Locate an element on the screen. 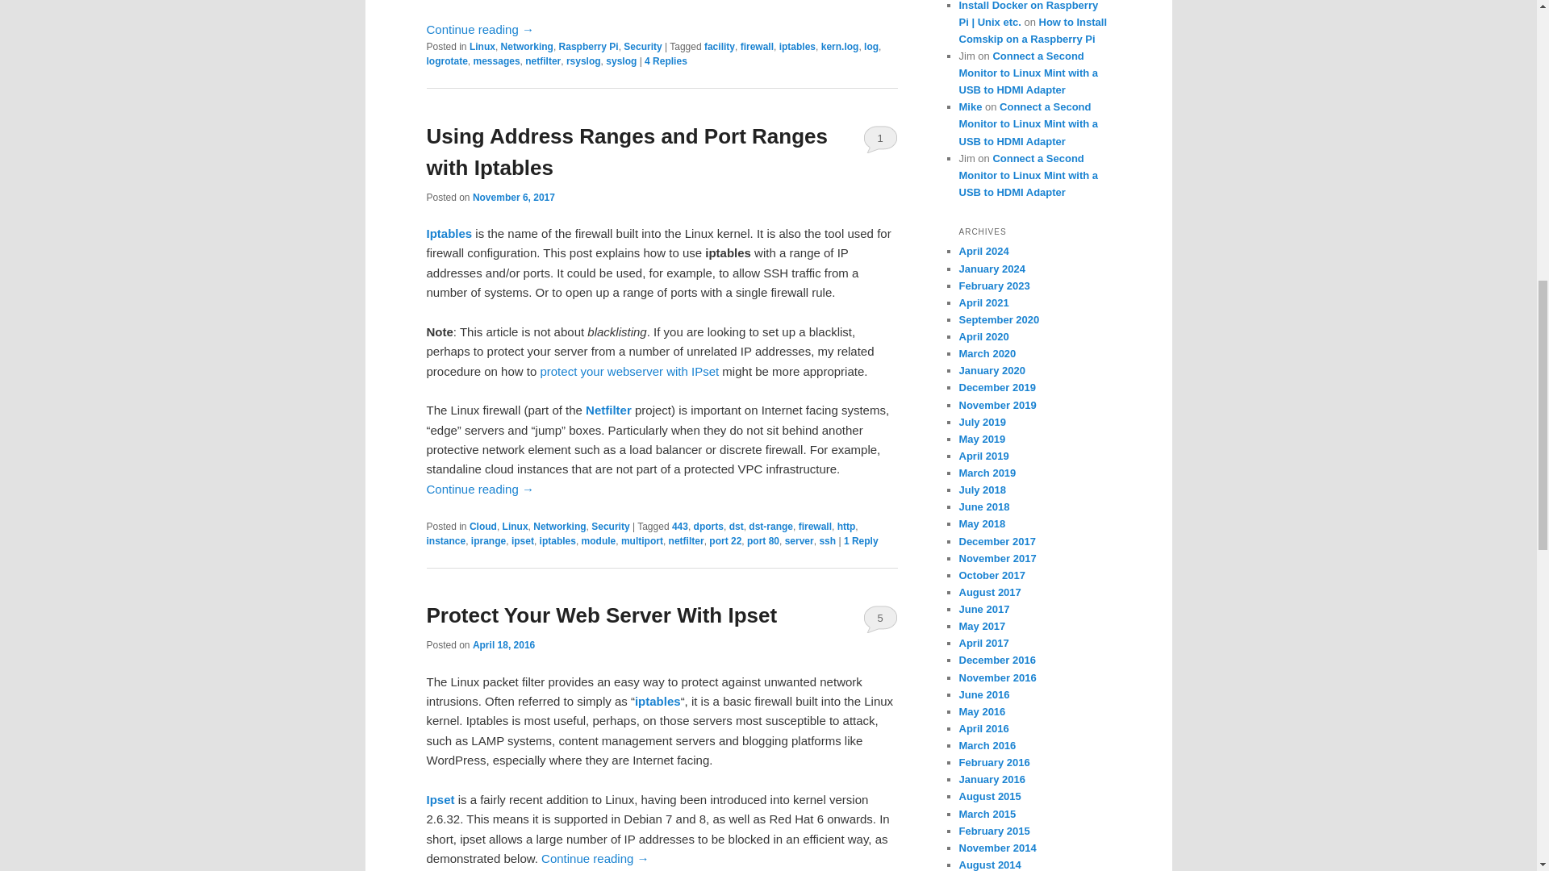 Image resolution: width=1549 pixels, height=871 pixels. messages is located at coordinates (497, 61).